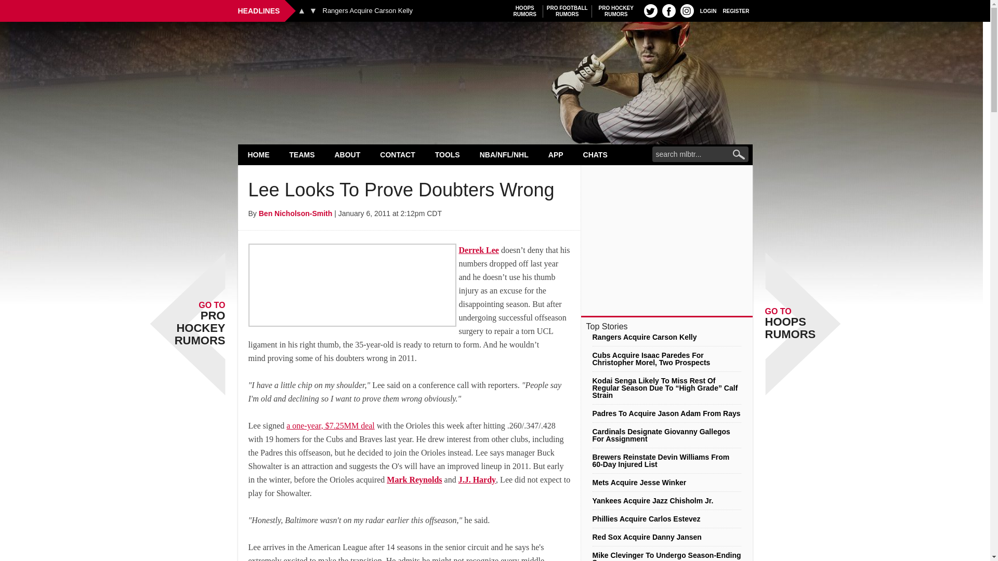 This screenshot has height=561, width=998. I want to click on HOME, so click(736, 10).